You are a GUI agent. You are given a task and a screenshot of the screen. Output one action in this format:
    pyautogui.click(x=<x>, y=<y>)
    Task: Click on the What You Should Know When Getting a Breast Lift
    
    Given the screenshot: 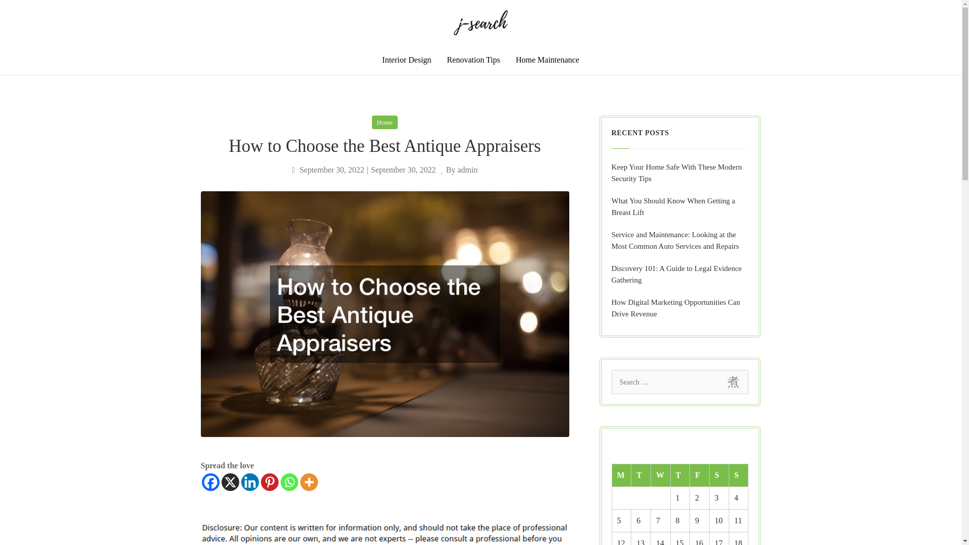 What is the action you would take?
    pyautogui.click(x=680, y=207)
    